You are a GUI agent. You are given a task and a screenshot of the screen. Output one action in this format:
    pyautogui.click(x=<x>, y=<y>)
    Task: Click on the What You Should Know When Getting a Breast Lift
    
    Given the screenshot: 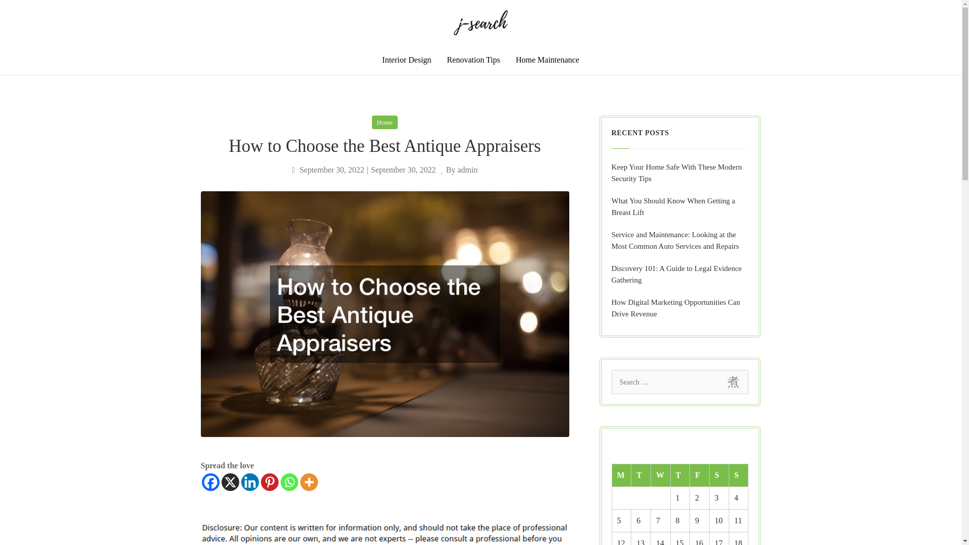 What is the action you would take?
    pyautogui.click(x=680, y=207)
    